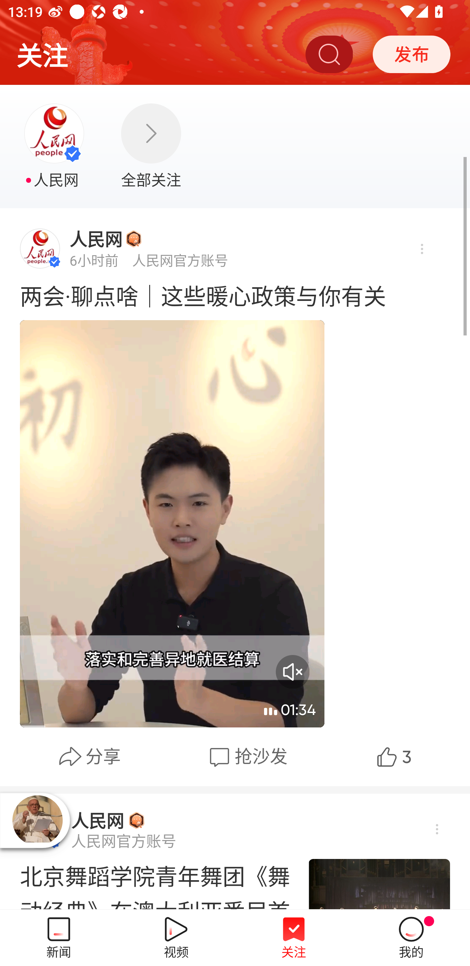  What do you see at coordinates (151, 147) in the screenshot?
I see `全部关注，可点击` at bounding box center [151, 147].